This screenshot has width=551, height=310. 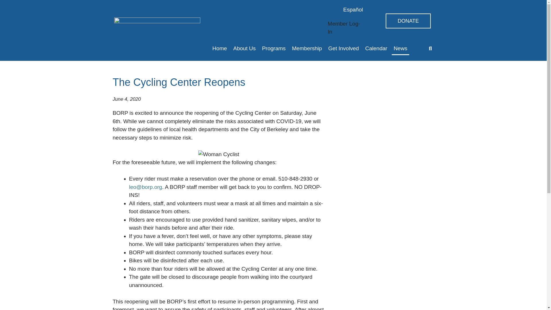 I want to click on Programs, so click(x=274, y=48).